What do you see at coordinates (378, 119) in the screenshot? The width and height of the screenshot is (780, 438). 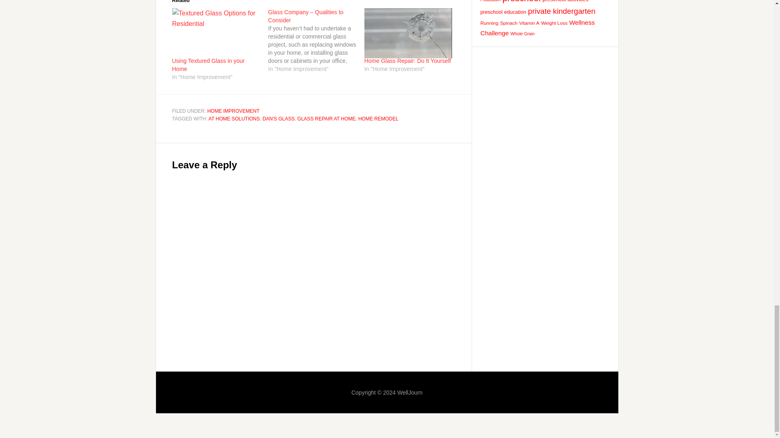 I see `HOME REMODEL` at bounding box center [378, 119].